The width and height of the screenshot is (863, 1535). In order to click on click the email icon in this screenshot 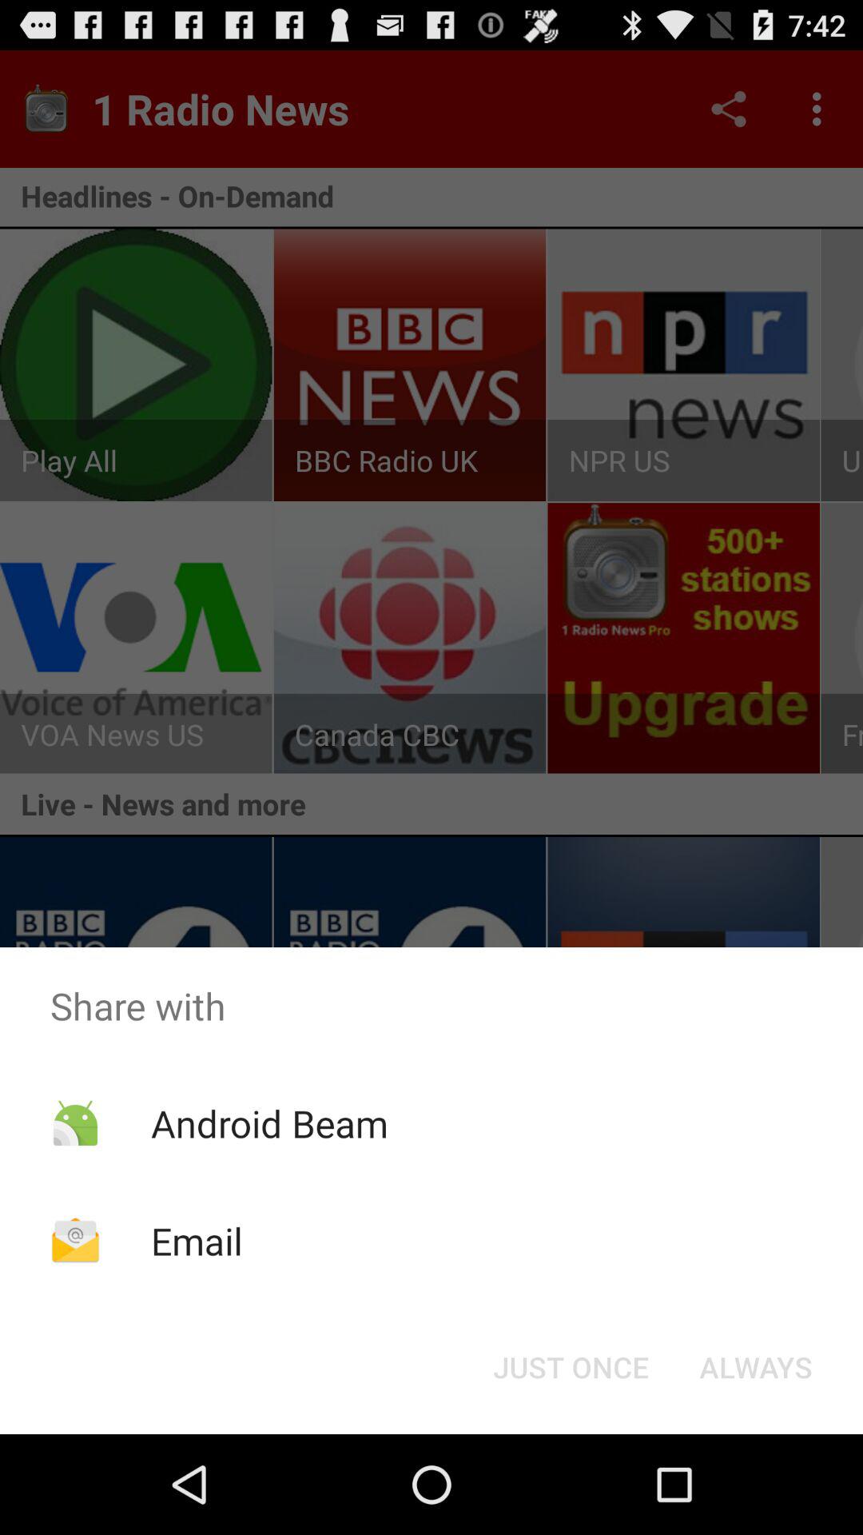, I will do `click(197, 1241)`.